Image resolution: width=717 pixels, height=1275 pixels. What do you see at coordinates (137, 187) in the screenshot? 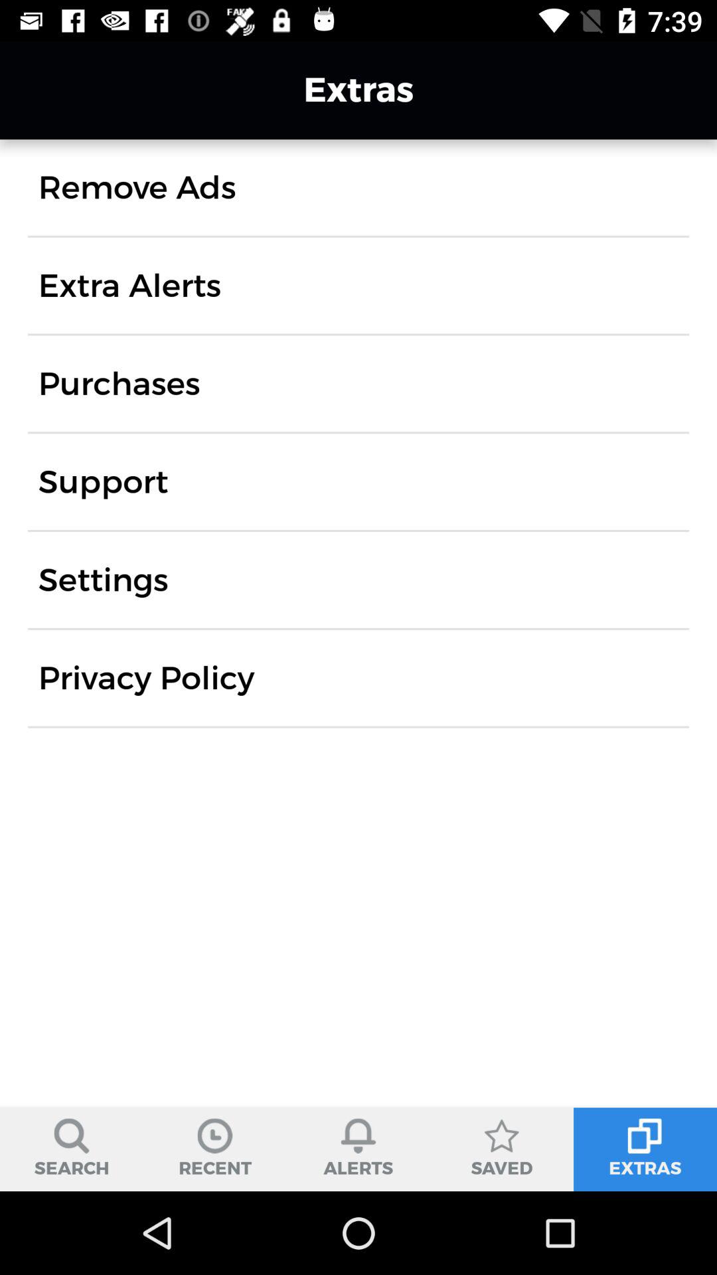
I see `turn on the remove ads` at bounding box center [137, 187].